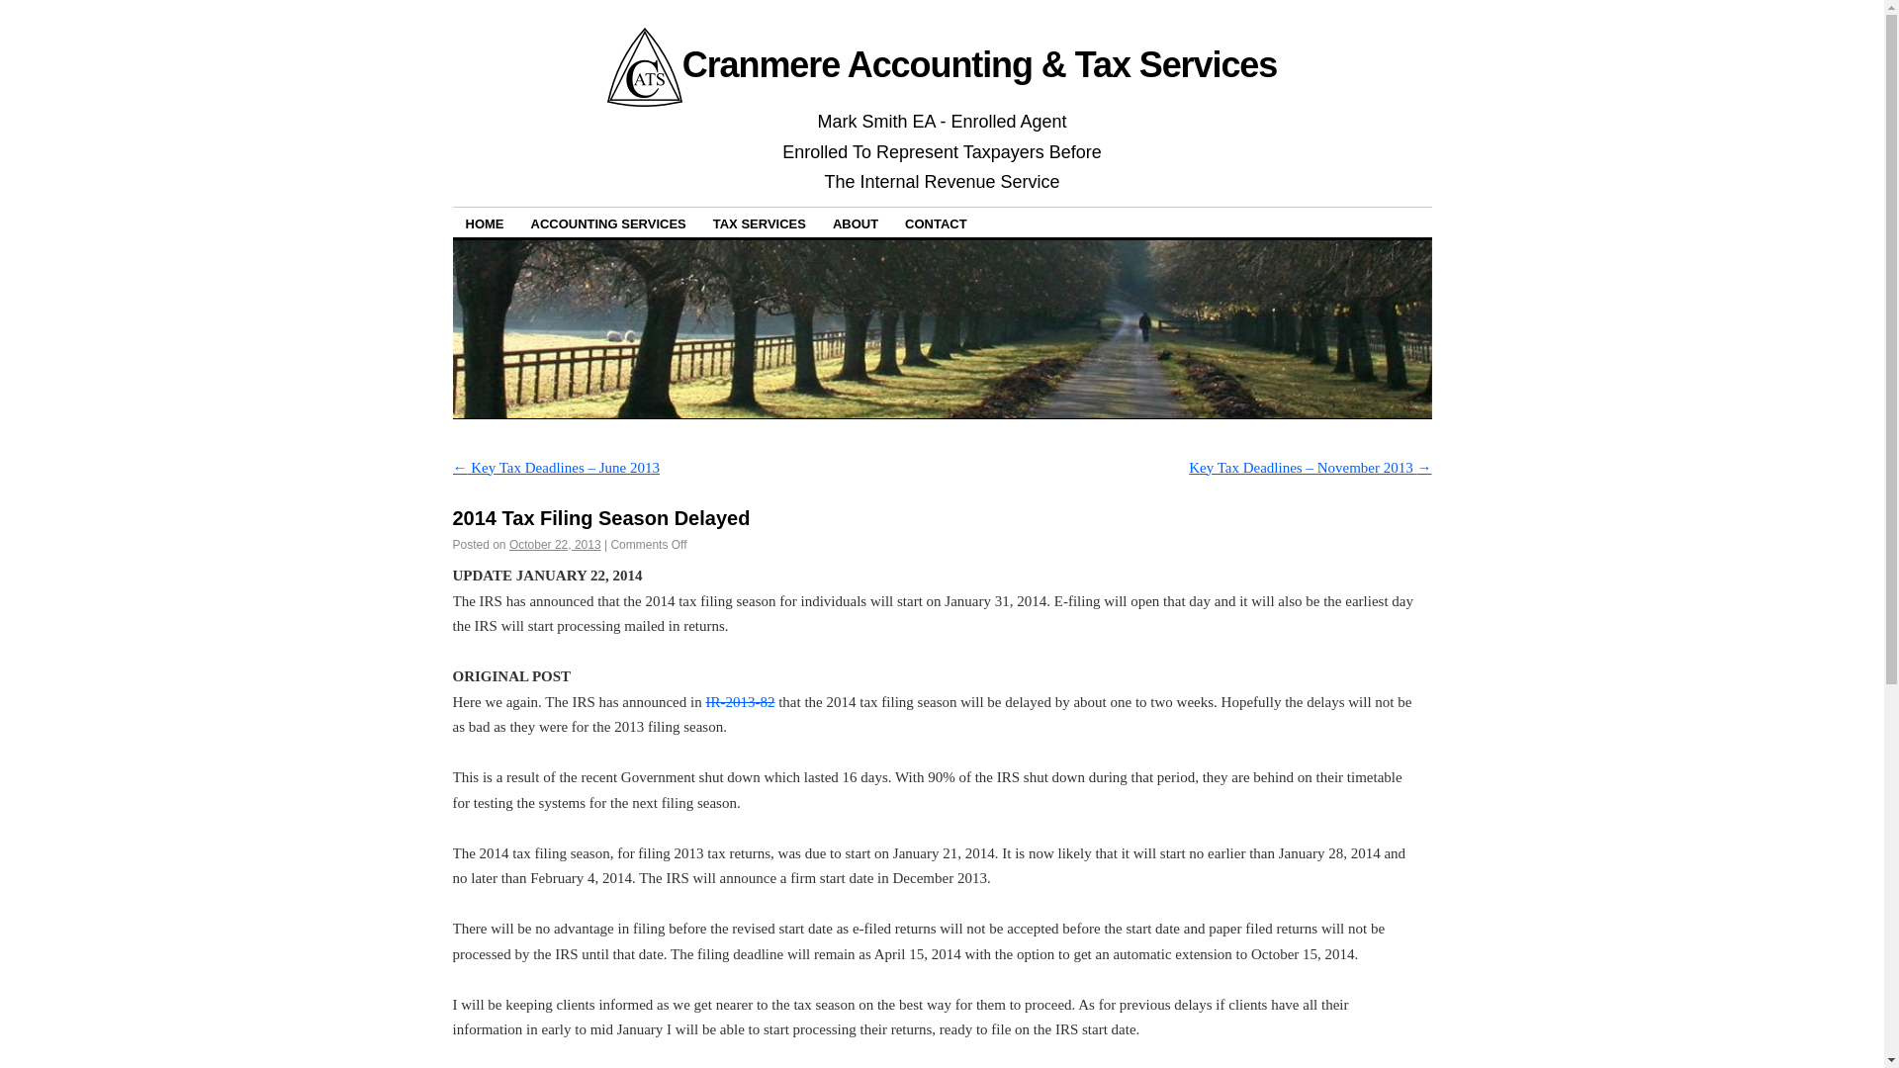  Describe the element at coordinates (760, 222) in the screenshot. I see `TAX SERVICES` at that location.